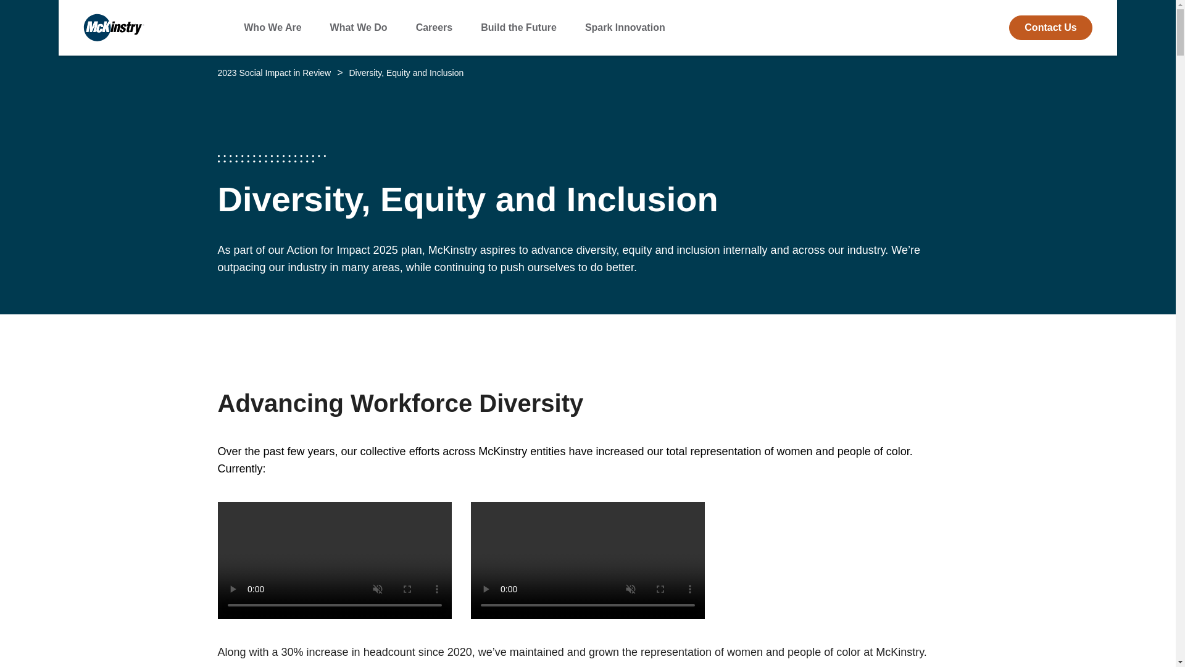 The width and height of the screenshot is (1185, 667). I want to click on 2023 Social Impact in Review, so click(273, 72).